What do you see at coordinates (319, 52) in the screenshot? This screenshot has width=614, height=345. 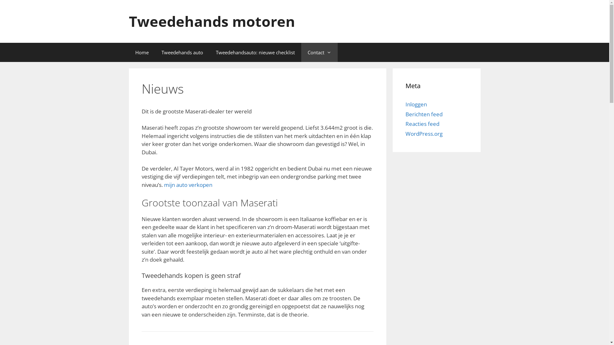 I see `Contact` at bounding box center [319, 52].